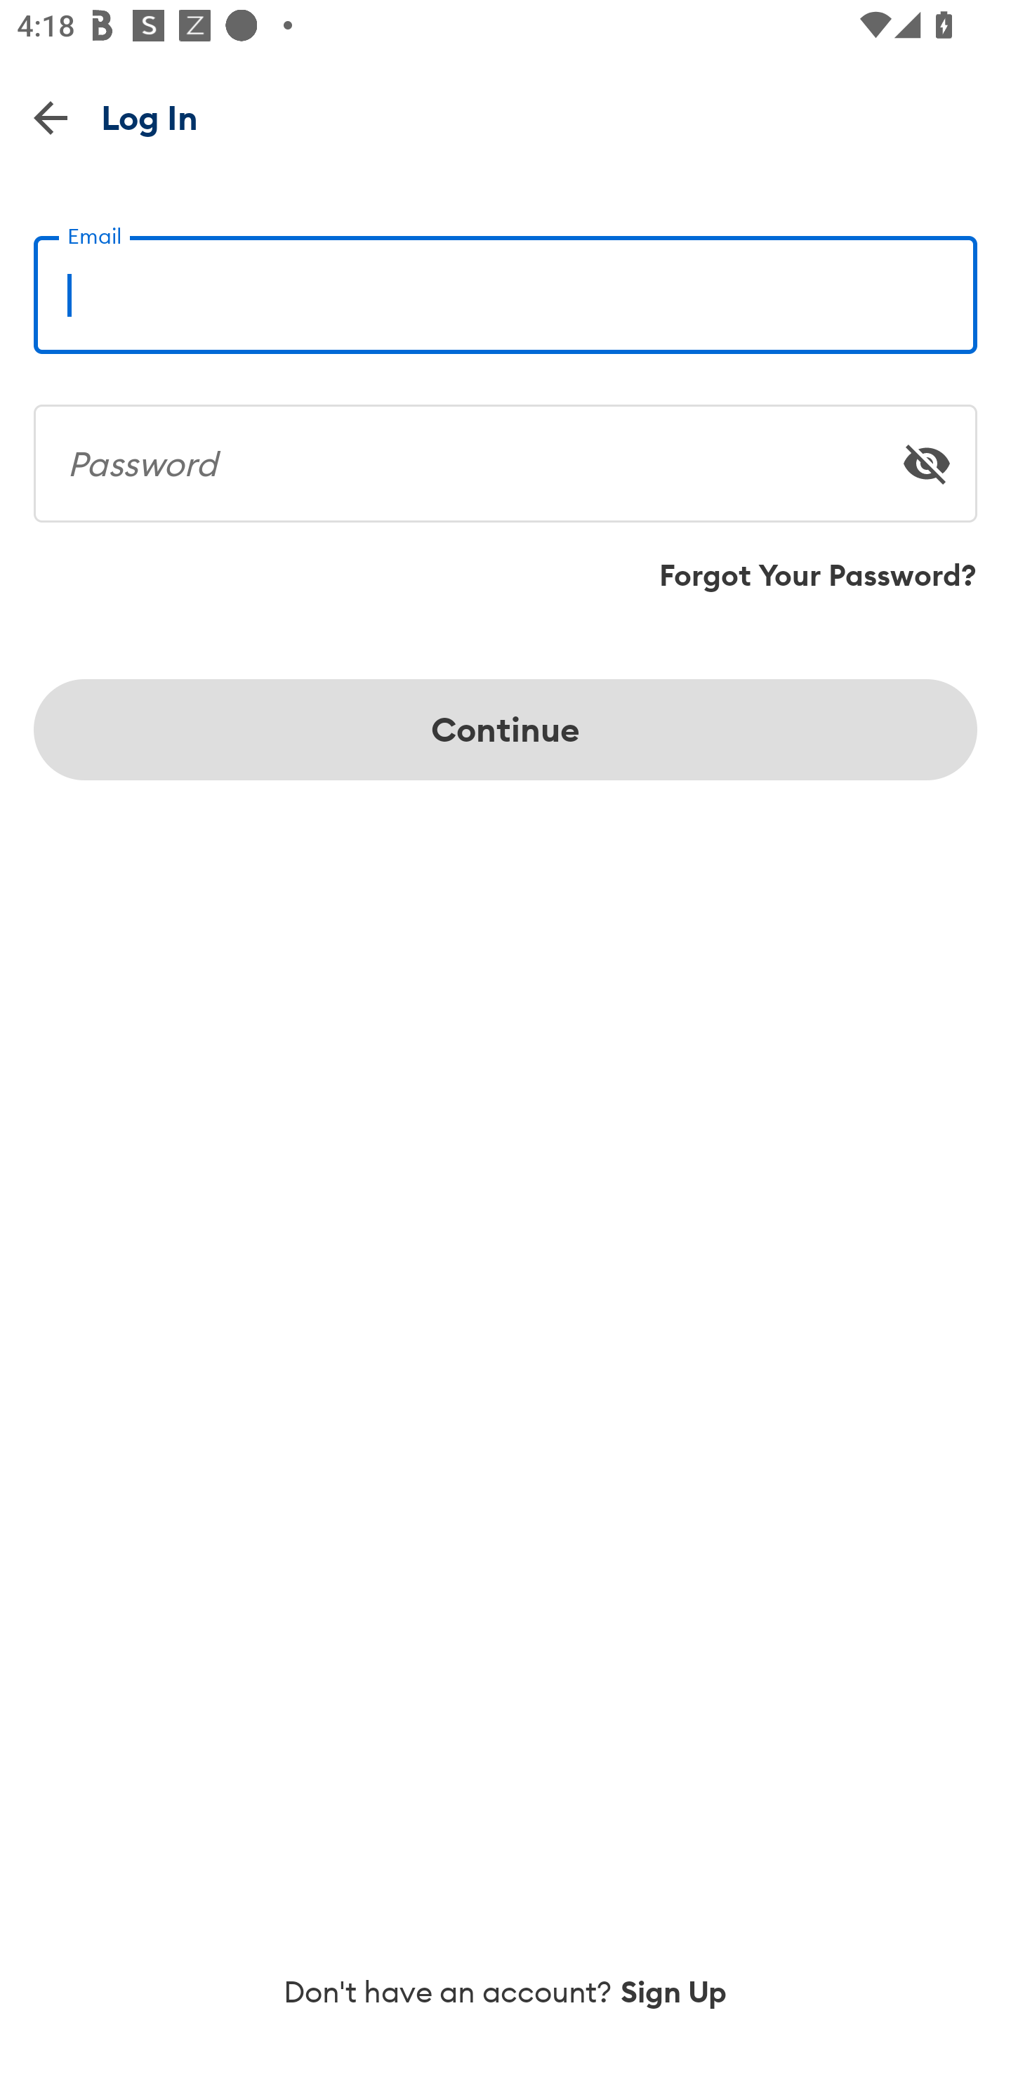  I want to click on Continue, so click(505, 729).